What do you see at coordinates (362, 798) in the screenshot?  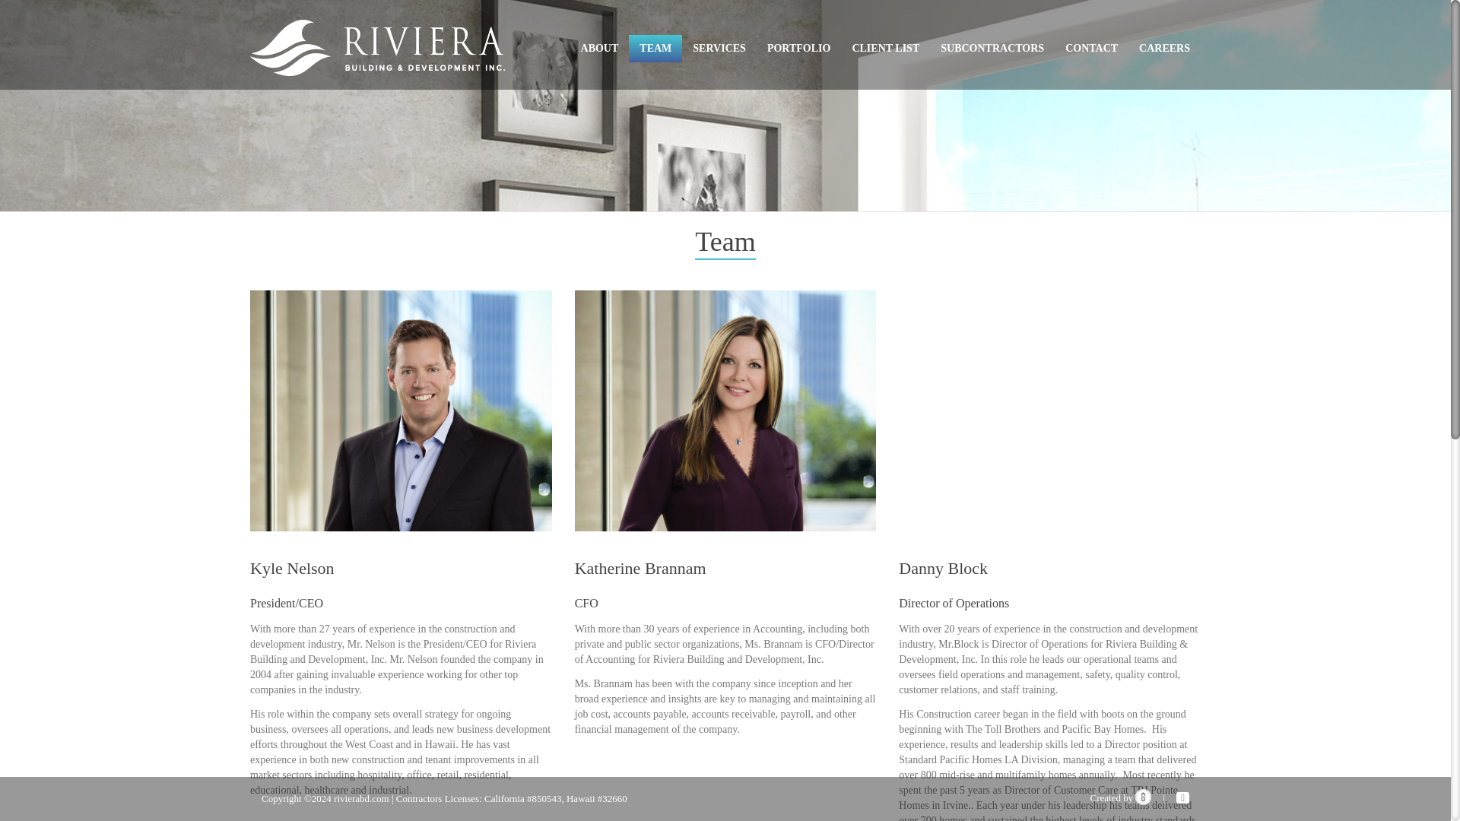 I see `rivierabd.com` at bounding box center [362, 798].